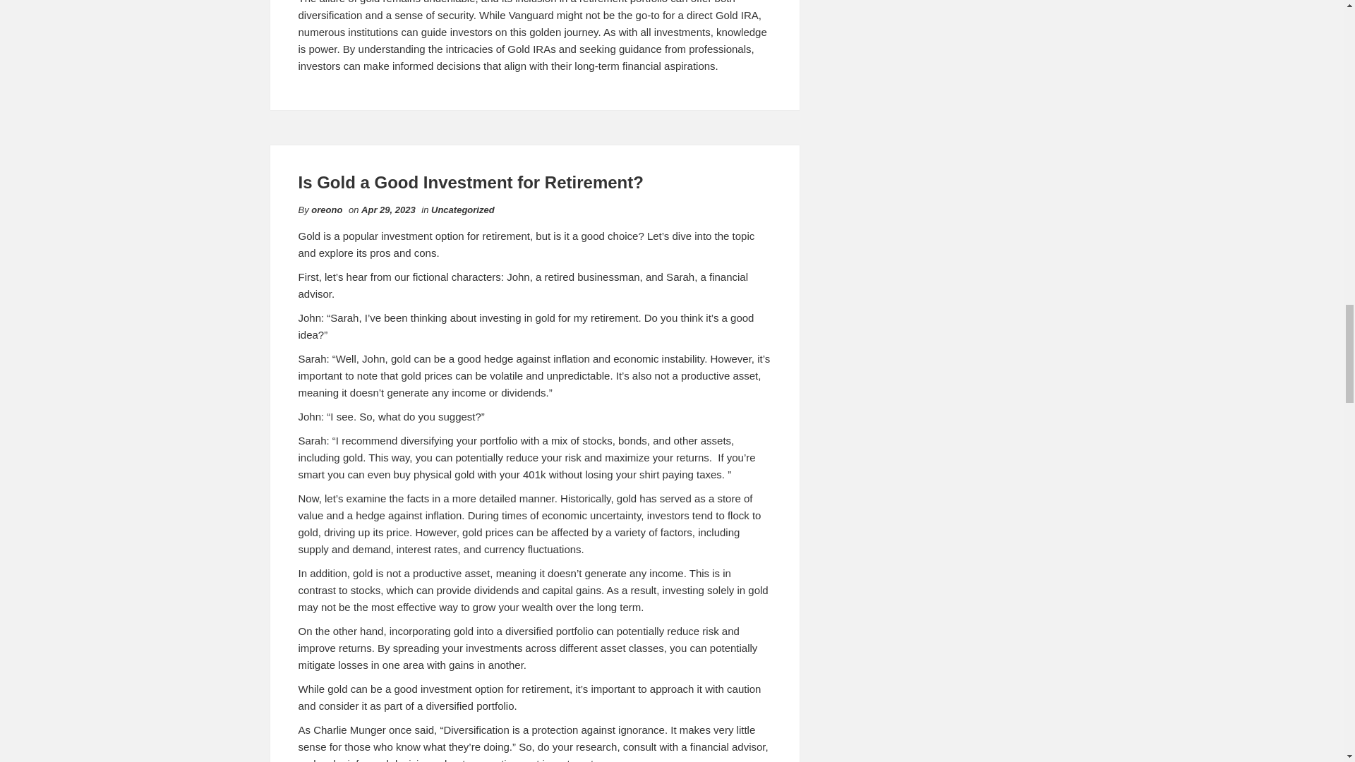 Image resolution: width=1355 pixels, height=762 pixels. What do you see at coordinates (470, 182) in the screenshot?
I see `Is Gold a Good Investment for Retirement?` at bounding box center [470, 182].